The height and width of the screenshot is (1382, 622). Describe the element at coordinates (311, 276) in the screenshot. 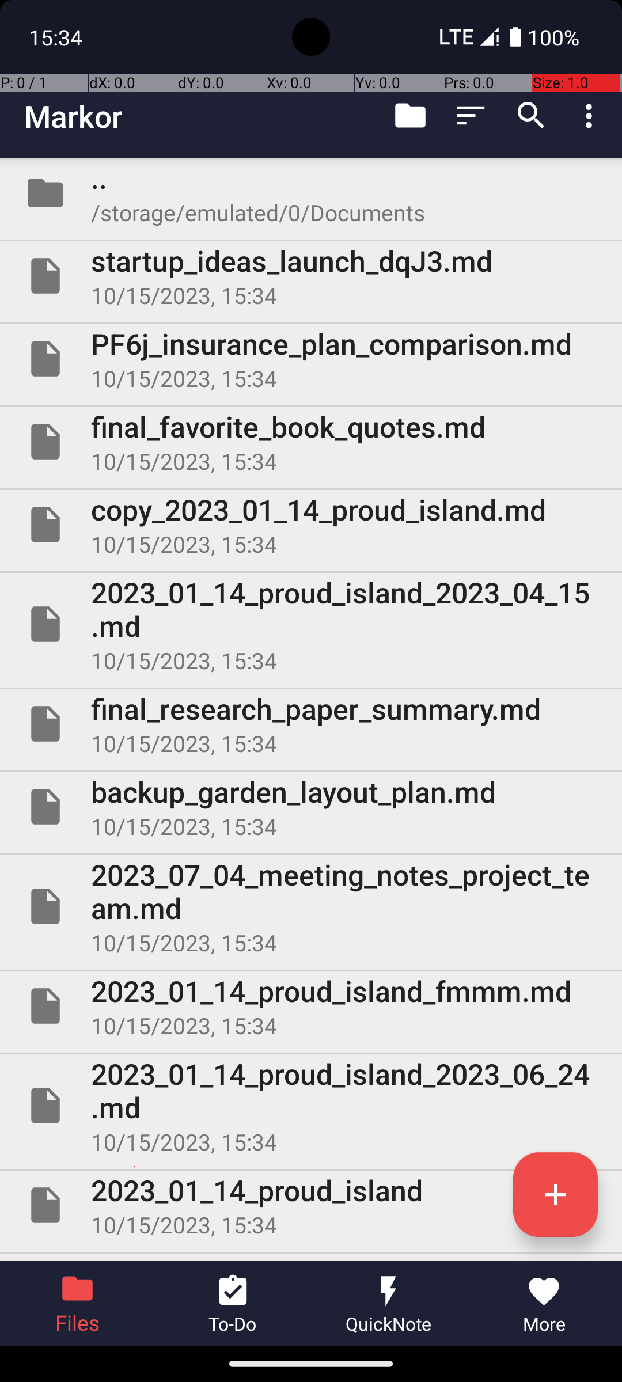

I see `File startup_ideas_launch_dqJ3.md ` at that location.